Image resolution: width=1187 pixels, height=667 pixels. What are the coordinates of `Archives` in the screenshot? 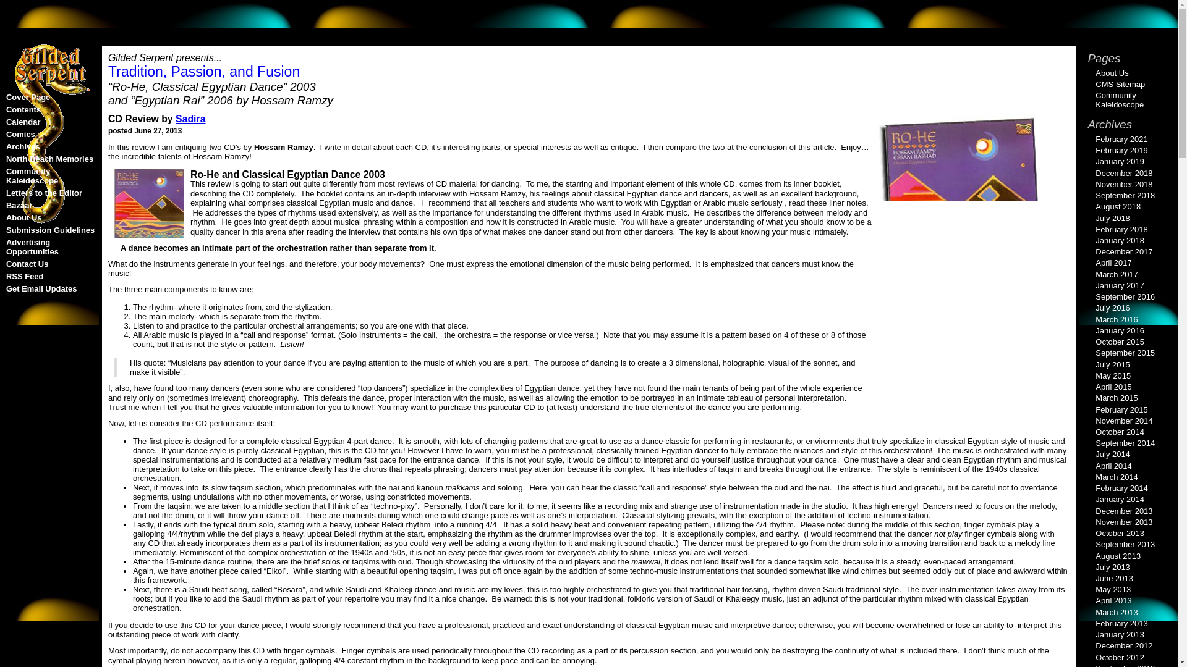 It's located at (23, 147).